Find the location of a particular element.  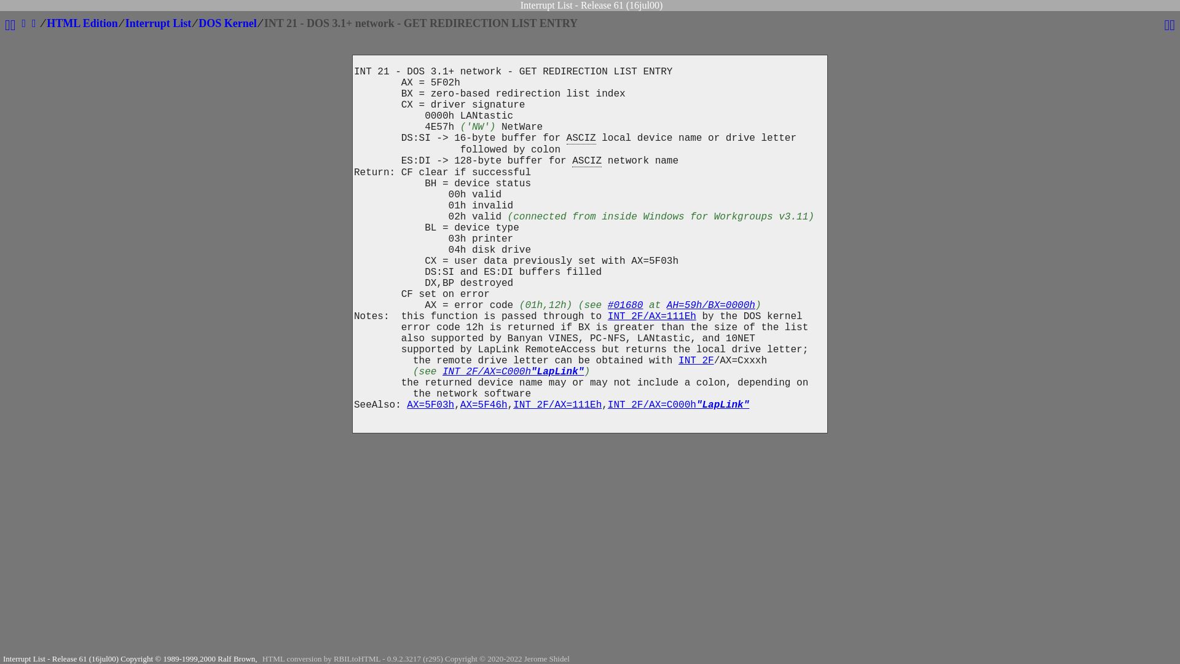

Interrupt List is located at coordinates (159, 23).